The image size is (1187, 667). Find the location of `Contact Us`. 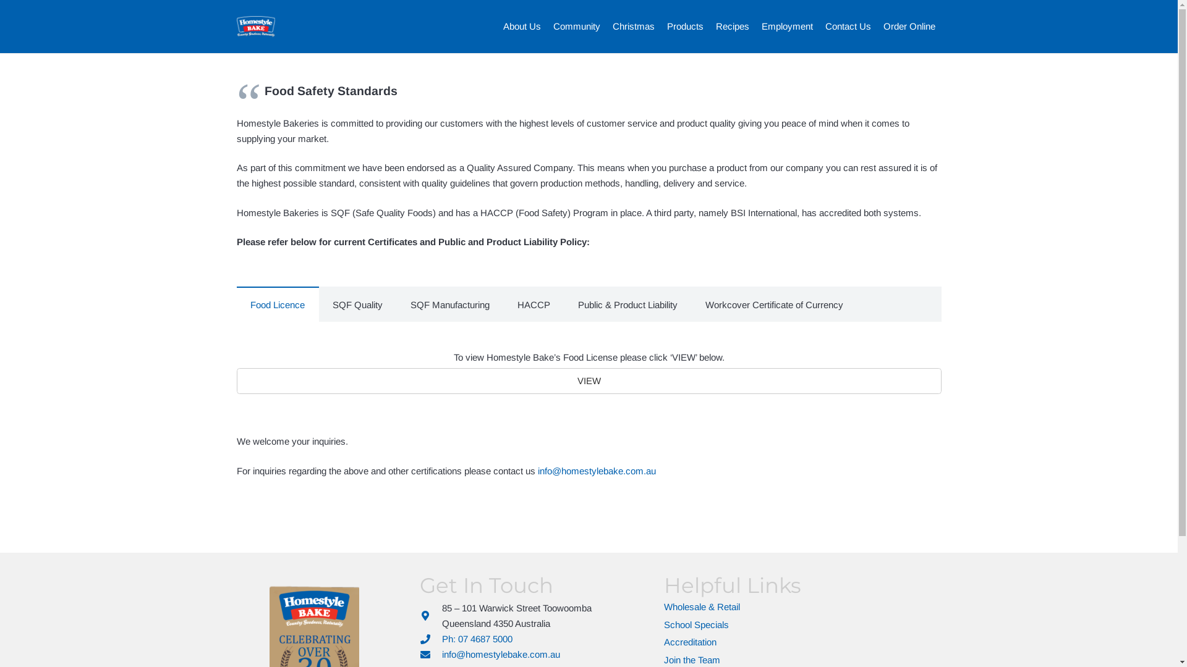

Contact Us is located at coordinates (848, 27).